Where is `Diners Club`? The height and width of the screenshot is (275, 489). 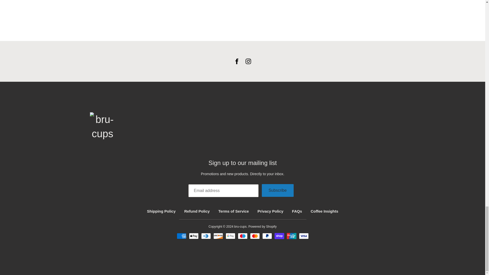
Diners Club is located at coordinates (206, 236).